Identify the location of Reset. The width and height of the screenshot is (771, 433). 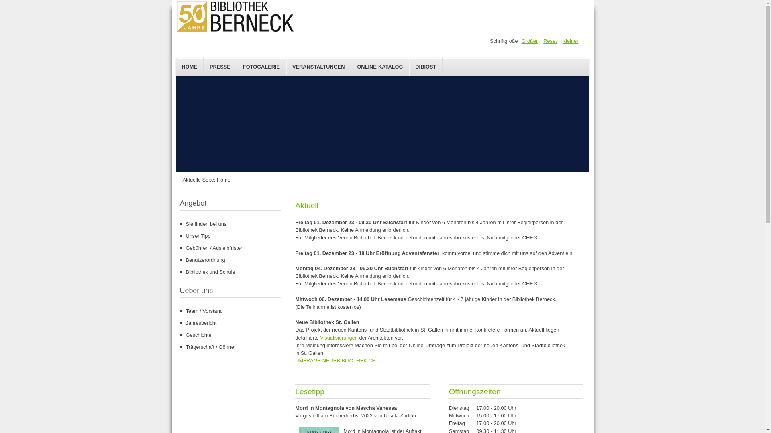
(550, 41).